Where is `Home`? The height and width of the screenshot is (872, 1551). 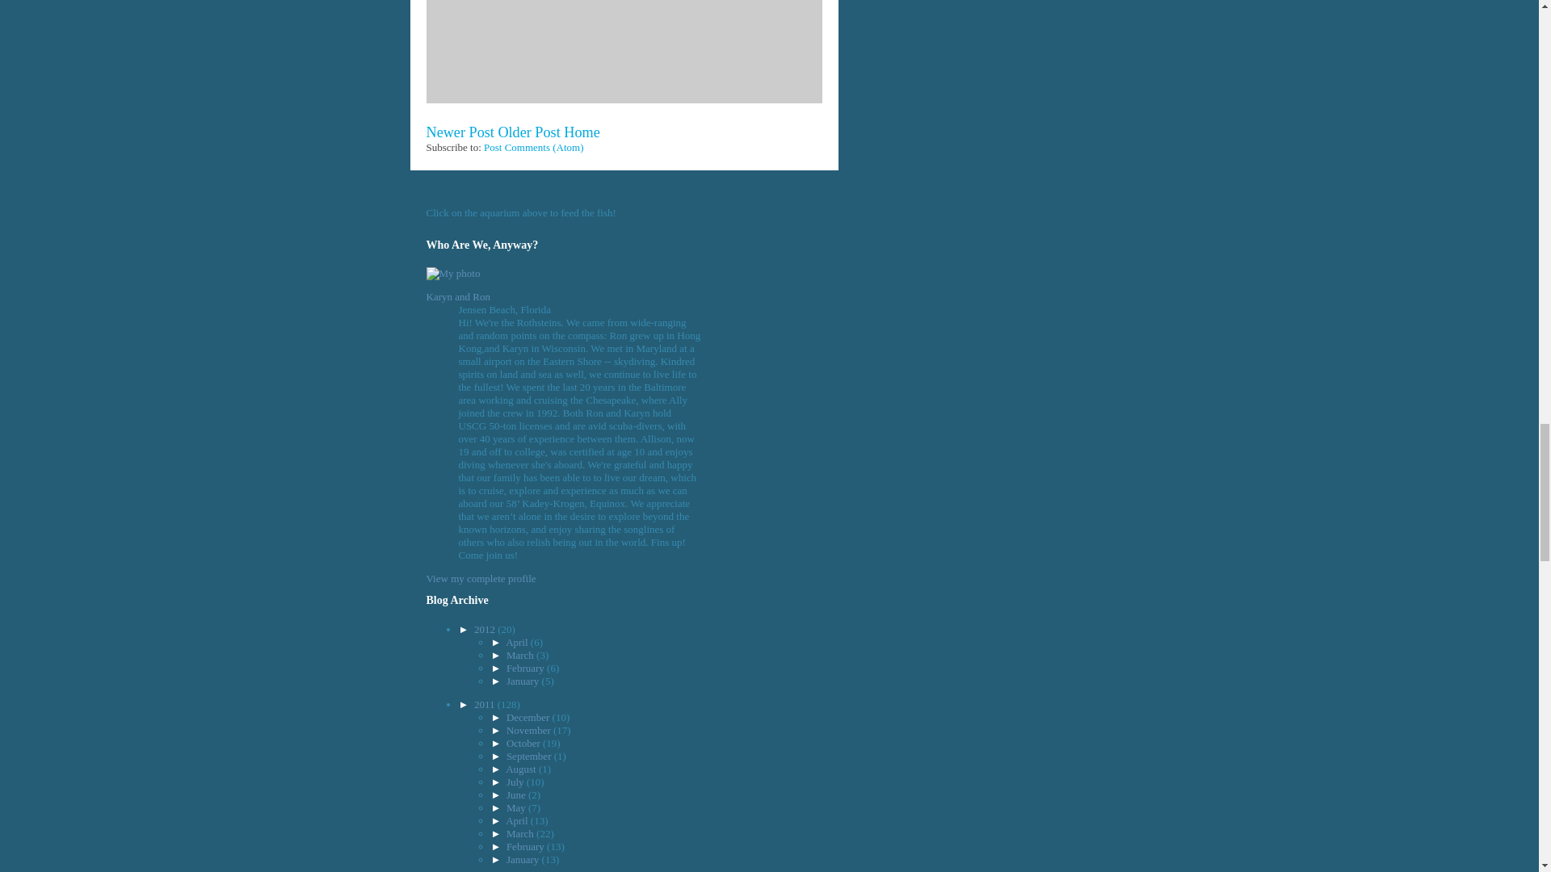
Home is located at coordinates (582, 132).